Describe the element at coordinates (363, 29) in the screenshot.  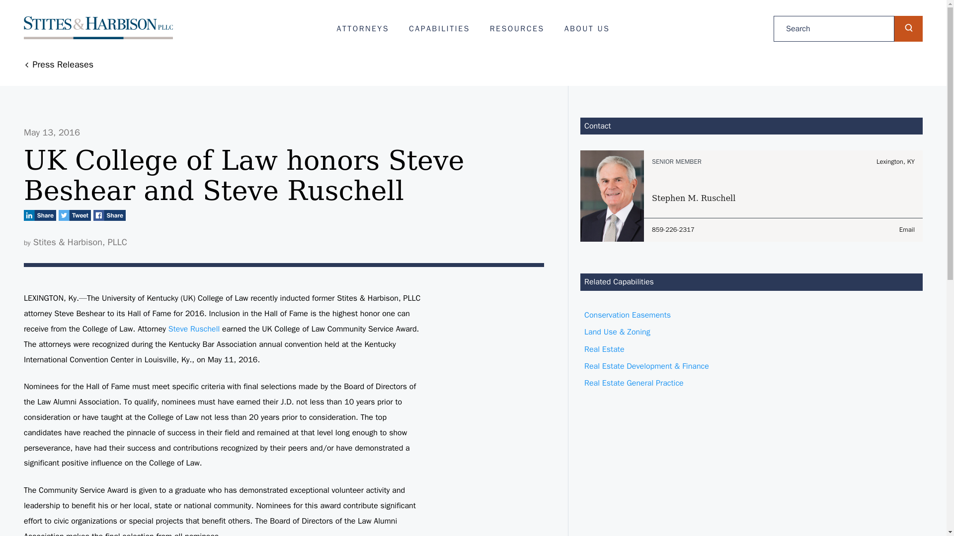
I see `ATTORNEYS` at that location.